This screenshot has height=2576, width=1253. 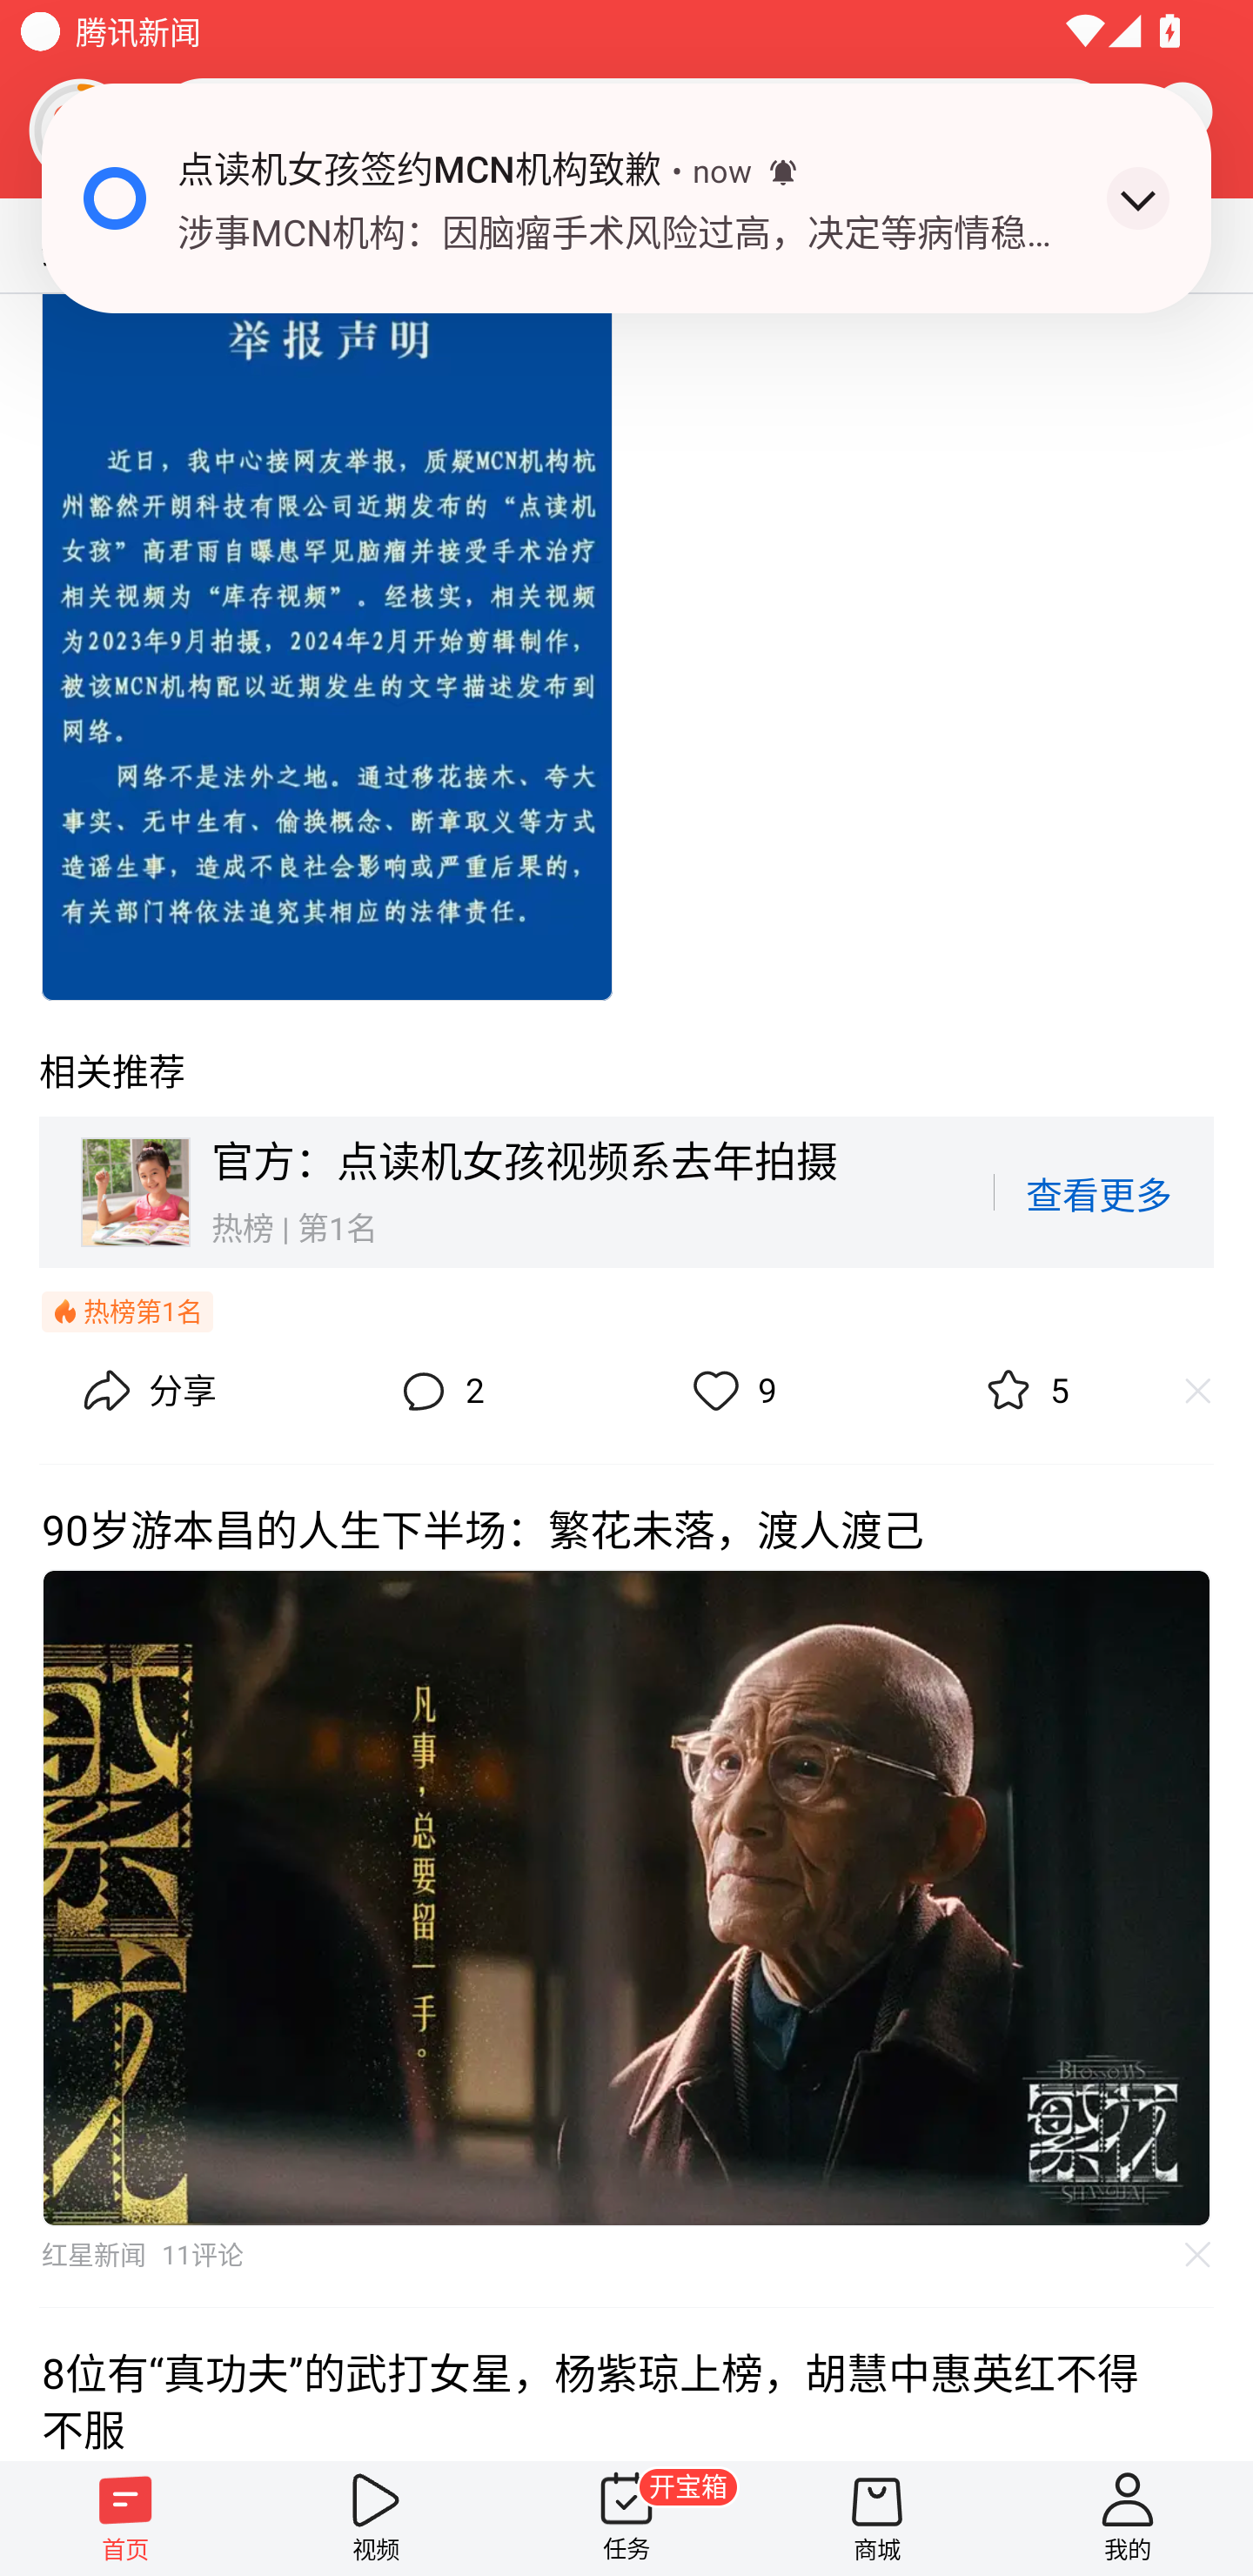 What do you see at coordinates (626, 2518) in the screenshot?
I see `任务 开宝箱` at bounding box center [626, 2518].